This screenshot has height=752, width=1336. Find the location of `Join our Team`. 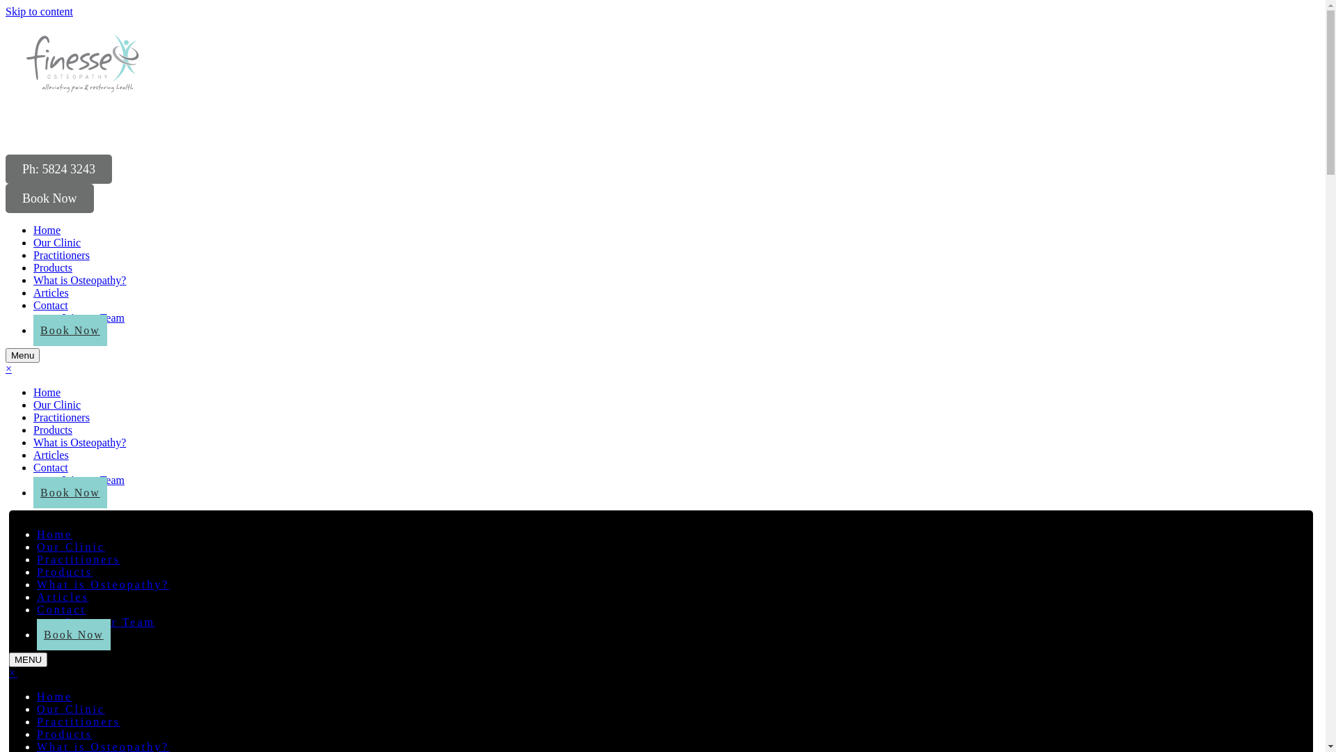

Join our Team is located at coordinates (93, 480).